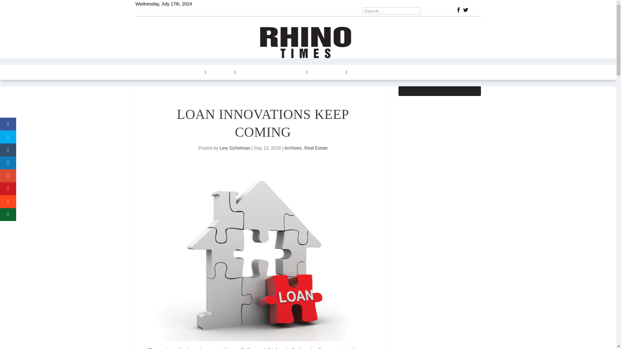  What do you see at coordinates (146, 72) in the screenshot?
I see `HOME` at bounding box center [146, 72].